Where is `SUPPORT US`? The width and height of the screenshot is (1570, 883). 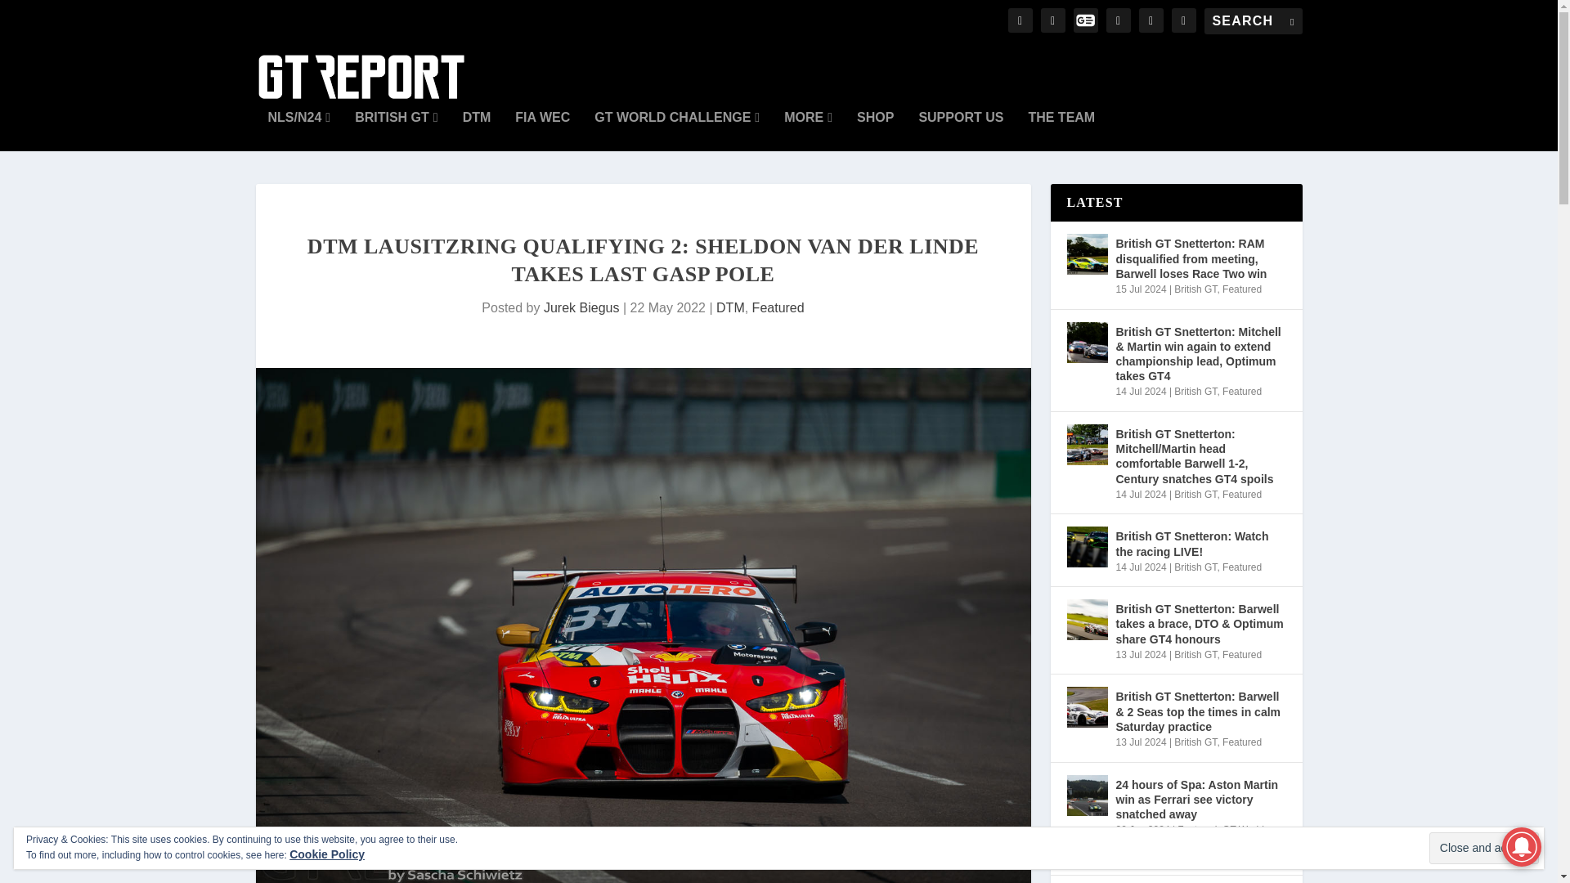 SUPPORT US is located at coordinates (960, 131).